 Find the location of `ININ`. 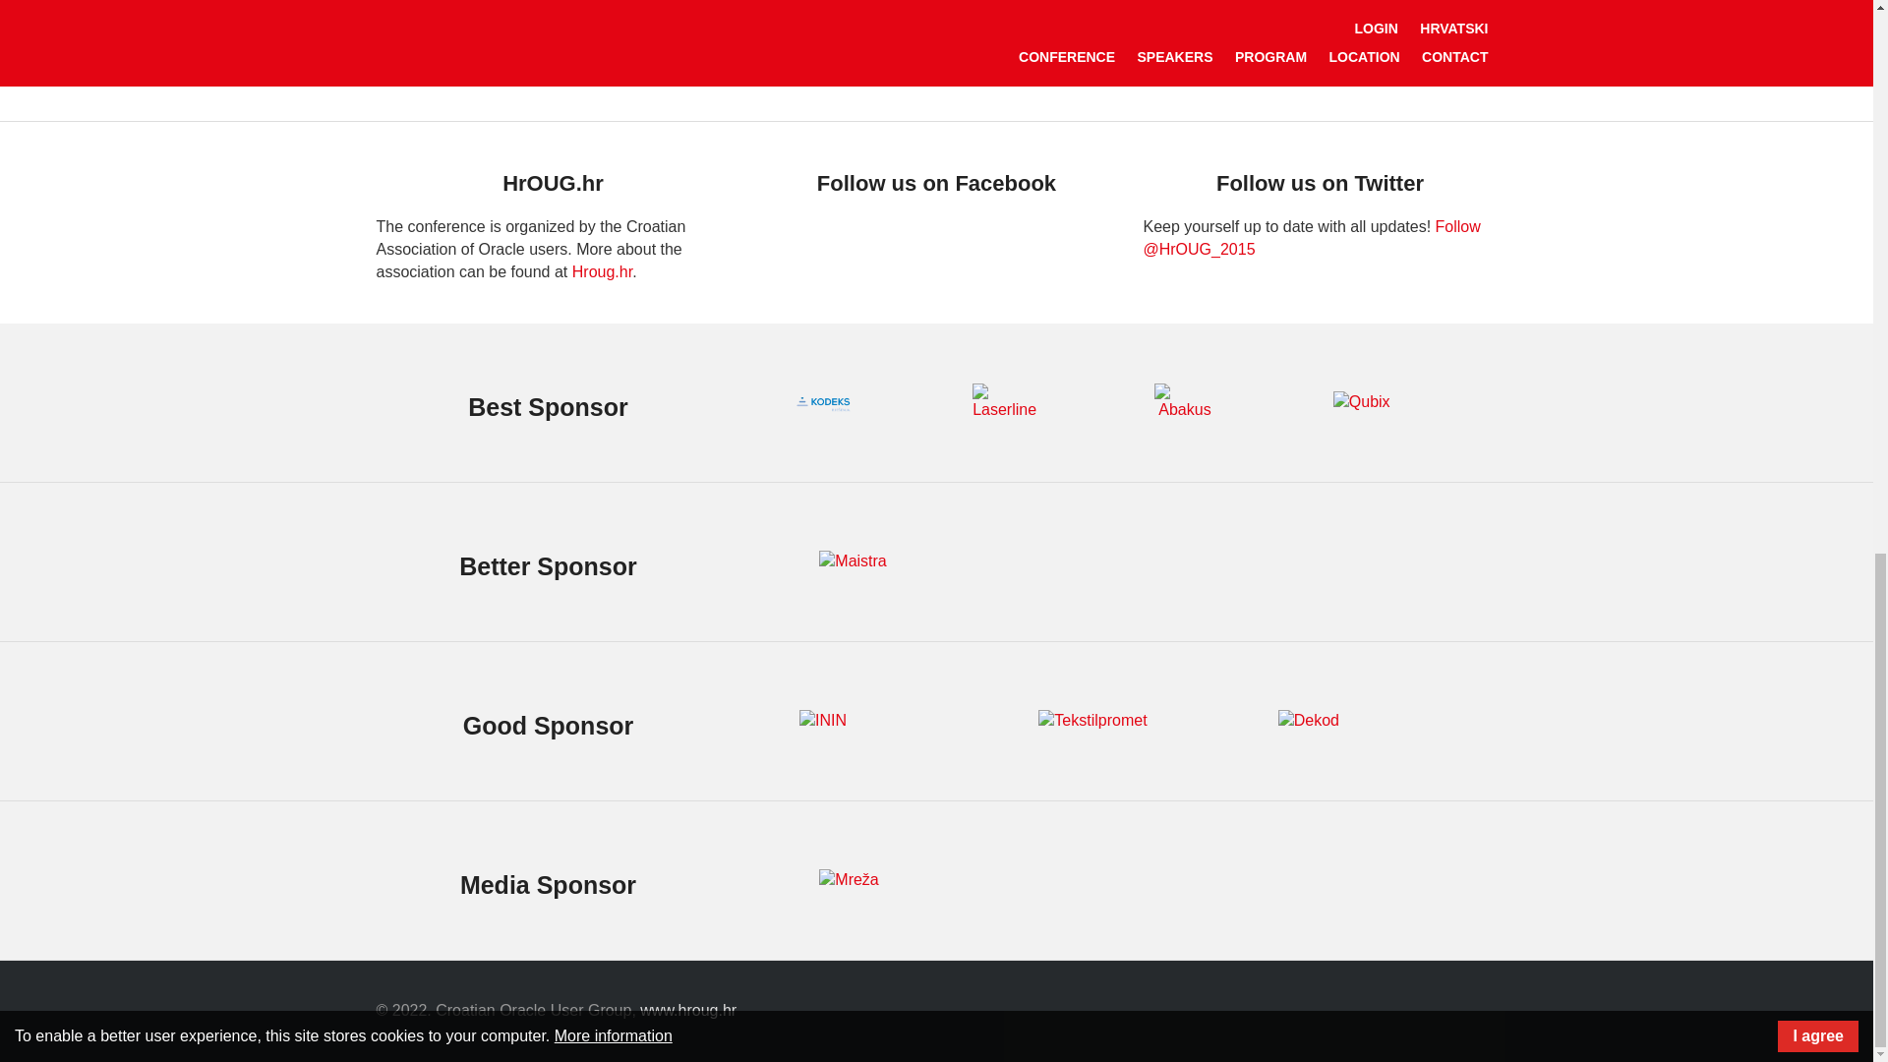

ININ is located at coordinates (822, 722).